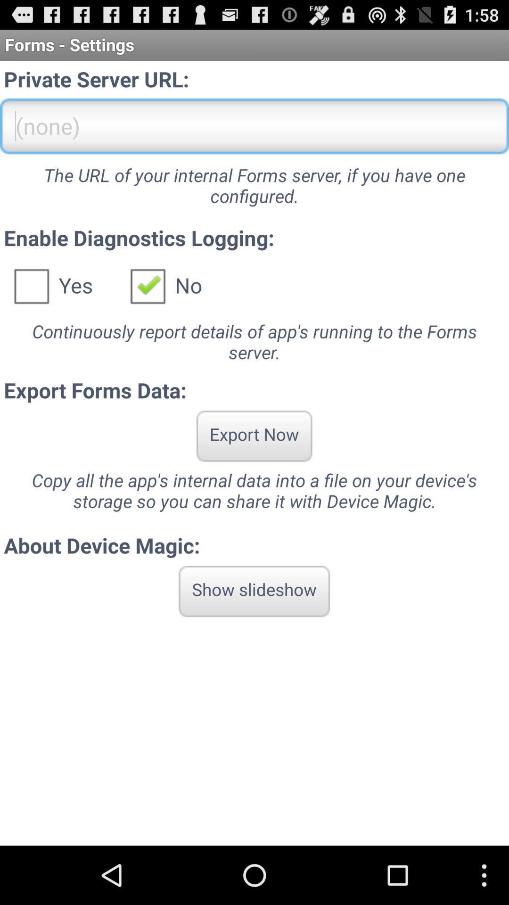 The height and width of the screenshot is (905, 509). Describe the element at coordinates (254, 591) in the screenshot. I see `flip until the show slideshow icon` at that location.